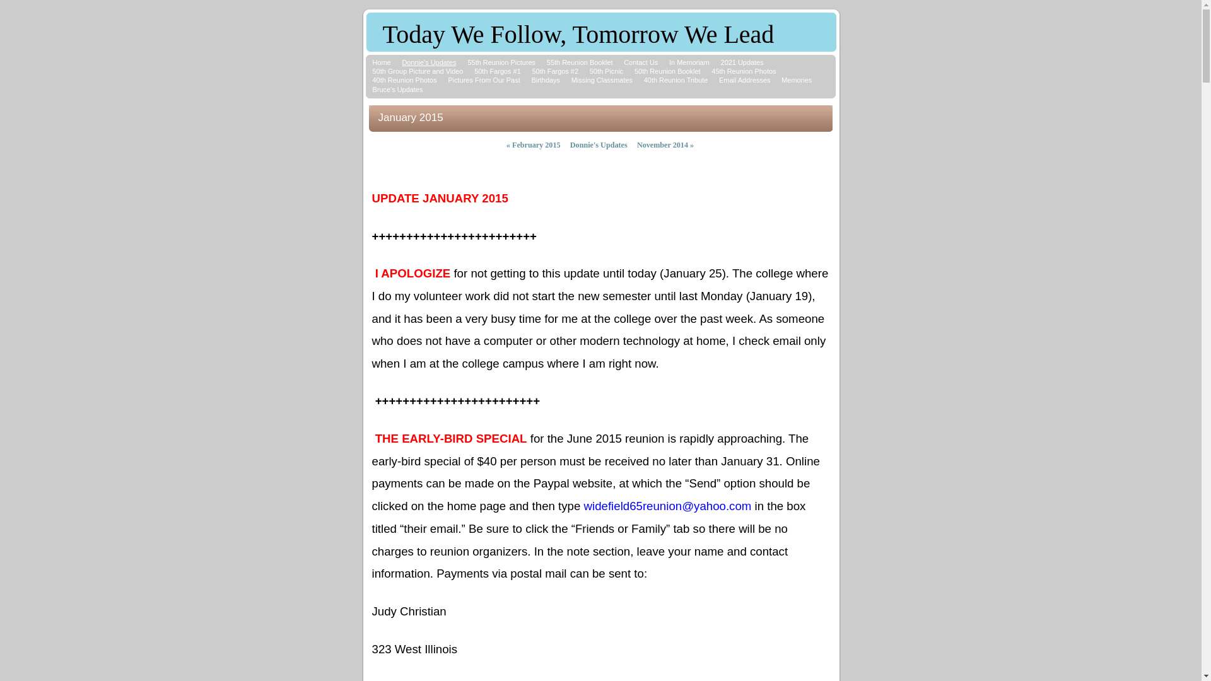 The height and width of the screenshot is (681, 1211). I want to click on widefield65reunion@yahoo.com, so click(668, 507).